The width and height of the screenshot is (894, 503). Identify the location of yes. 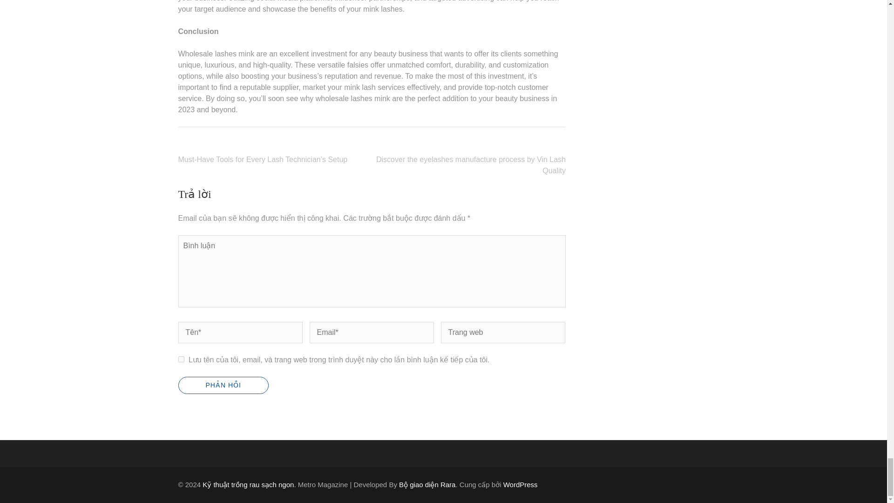
(181, 359).